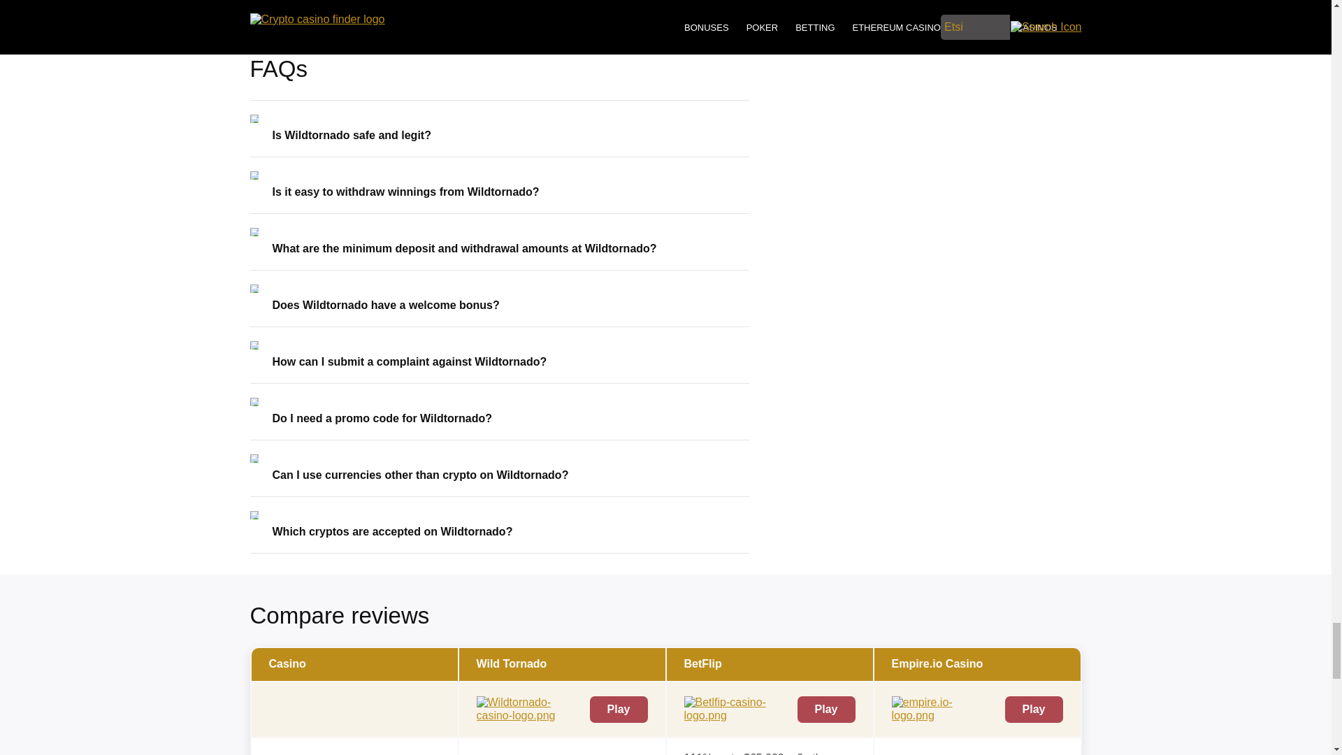 The width and height of the screenshot is (1342, 755). I want to click on Play, so click(826, 709).